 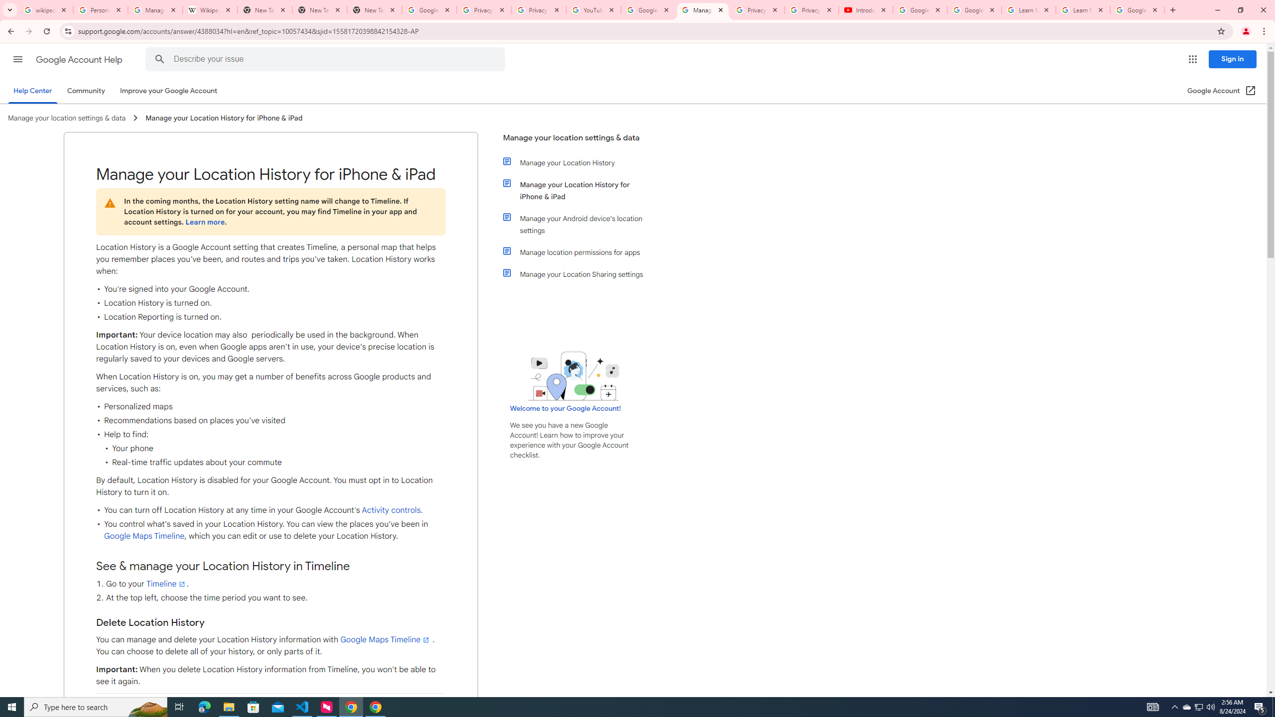 What do you see at coordinates (1222, 91) in the screenshot?
I see `Google Account (Open in a new window)` at bounding box center [1222, 91].